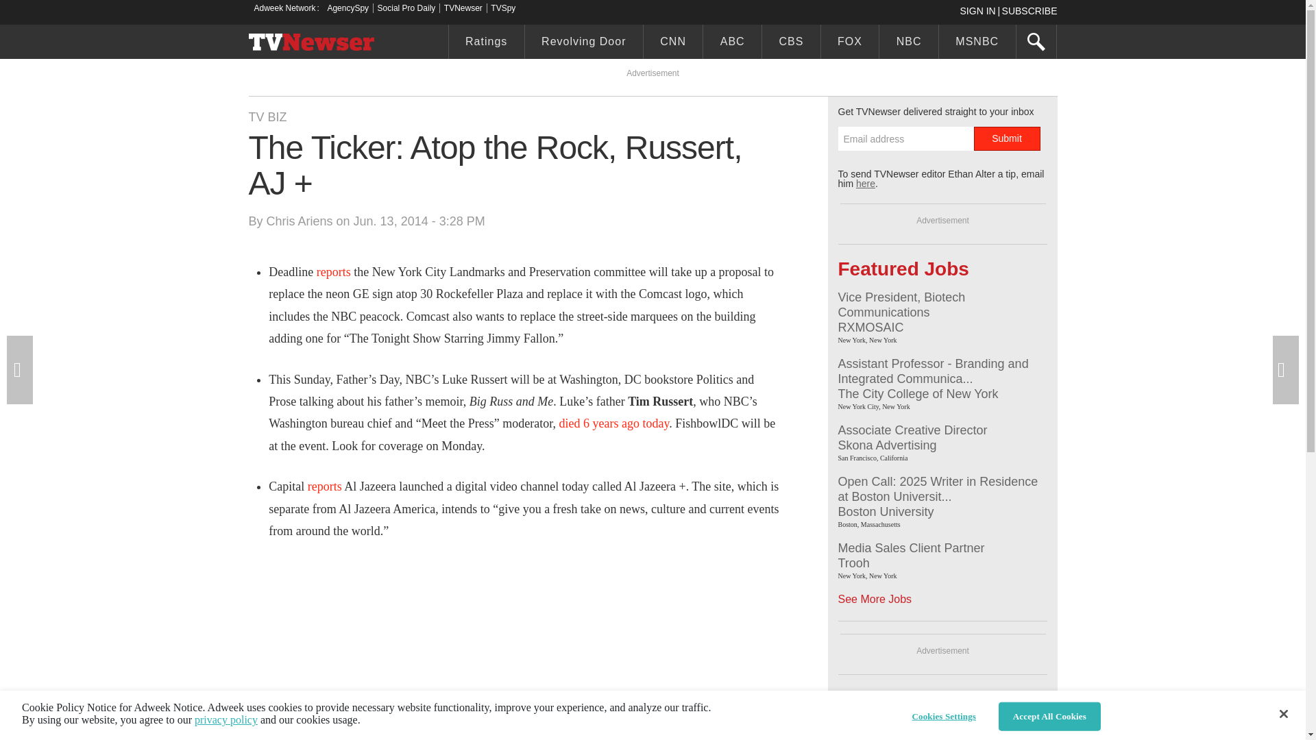 The height and width of the screenshot is (740, 1316). Describe the element at coordinates (486, 43) in the screenshot. I see `Ratings` at that location.